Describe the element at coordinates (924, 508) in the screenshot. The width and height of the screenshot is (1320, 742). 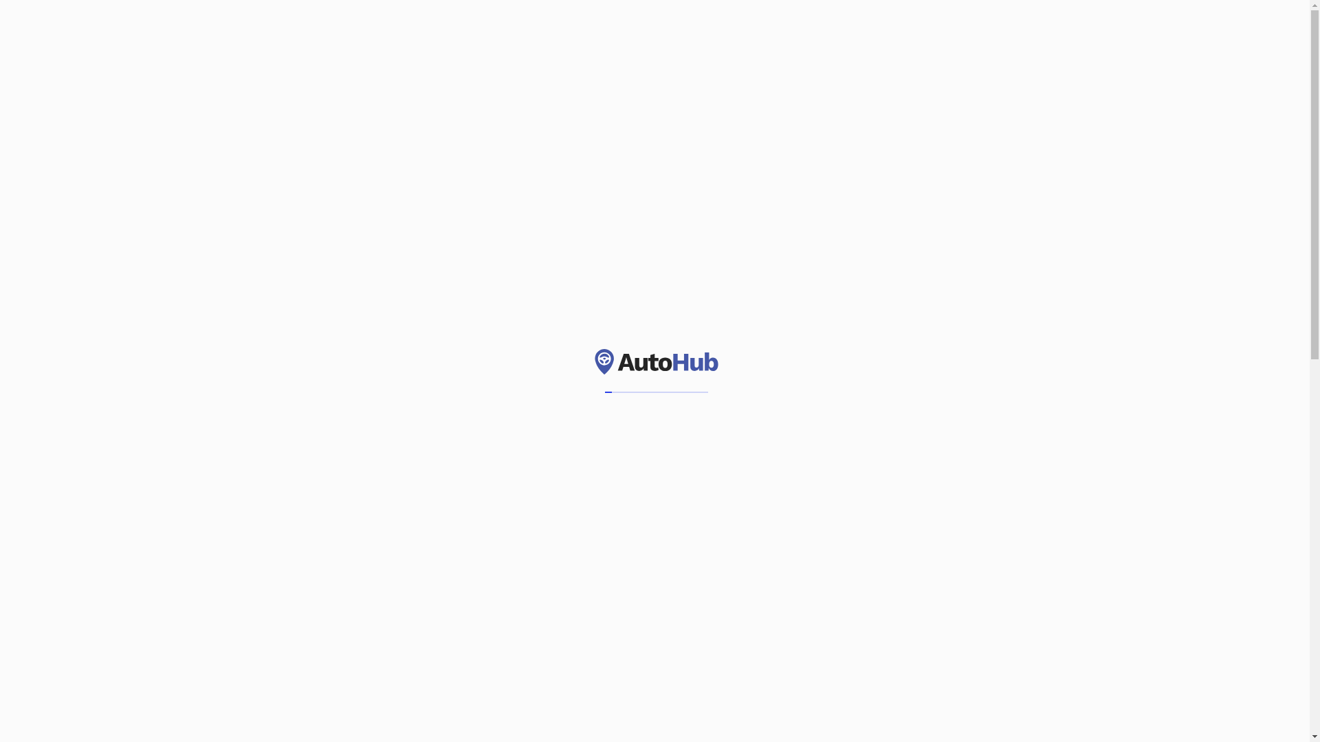
I see `Car Details` at that location.